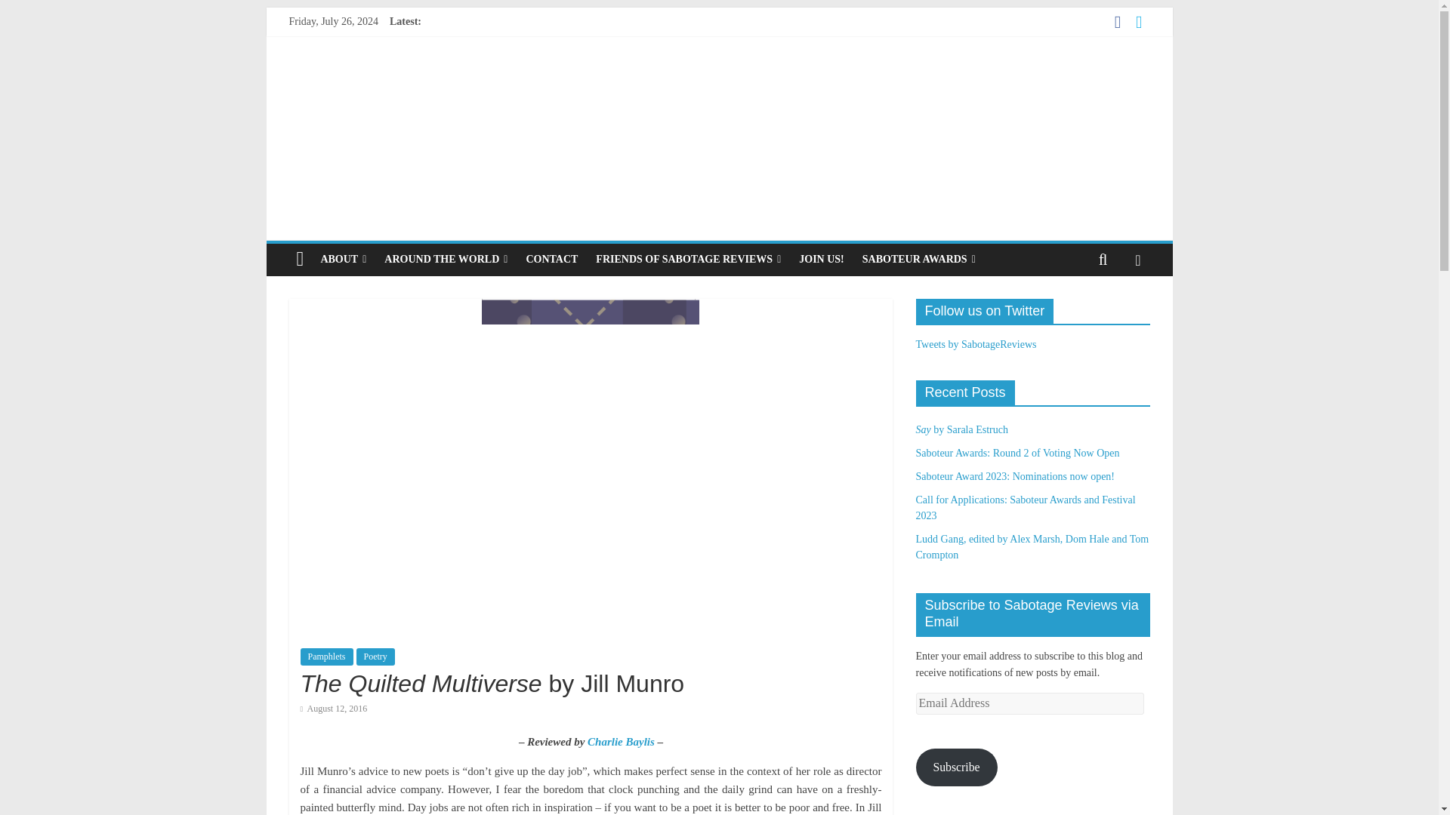 The image size is (1450, 815). What do you see at coordinates (343, 260) in the screenshot?
I see `ABOUT` at bounding box center [343, 260].